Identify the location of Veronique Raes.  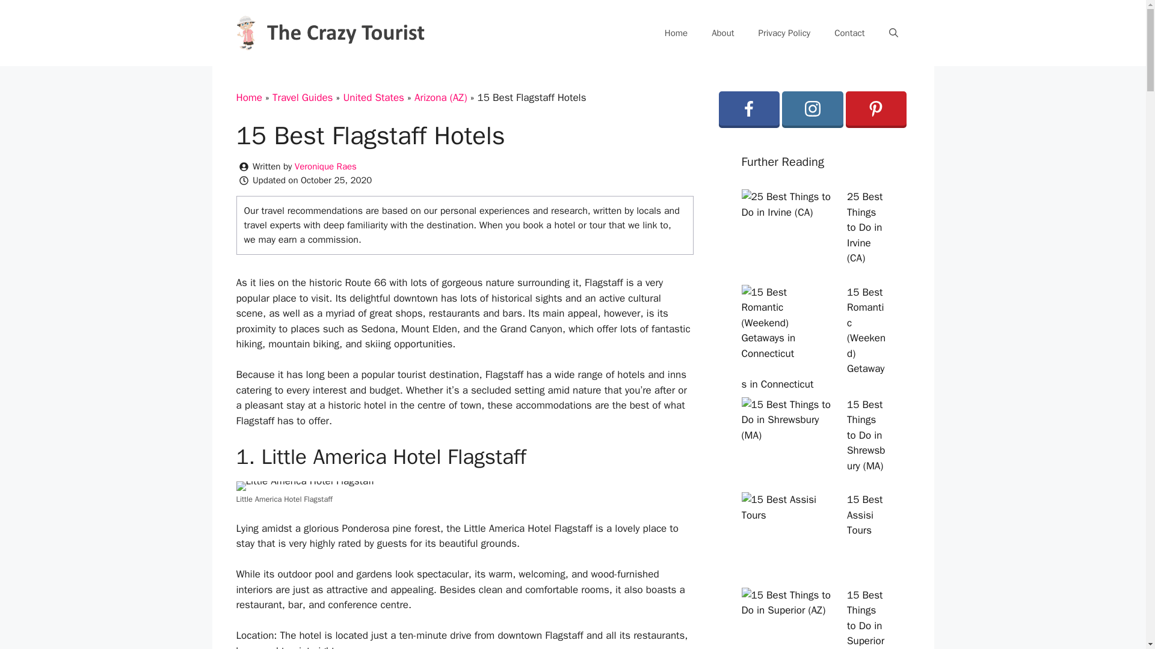
(325, 166).